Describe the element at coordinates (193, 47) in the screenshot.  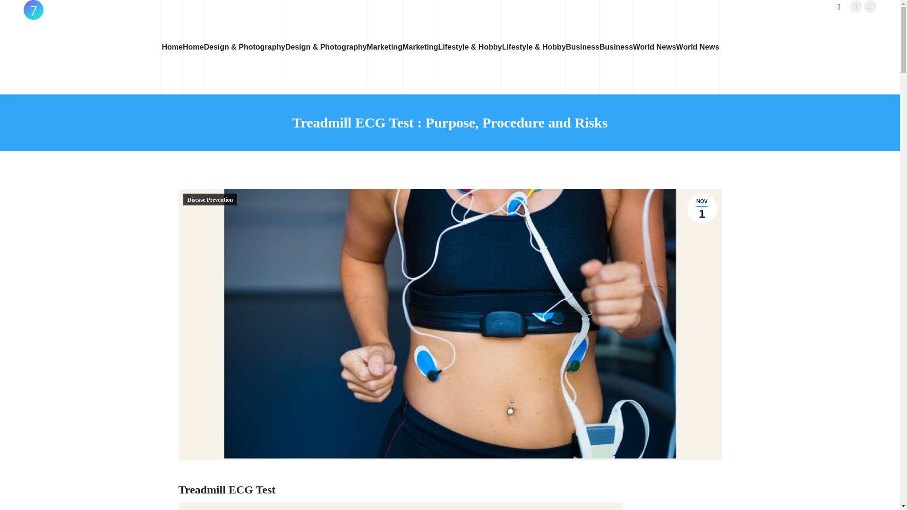
I see `Home` at that location.